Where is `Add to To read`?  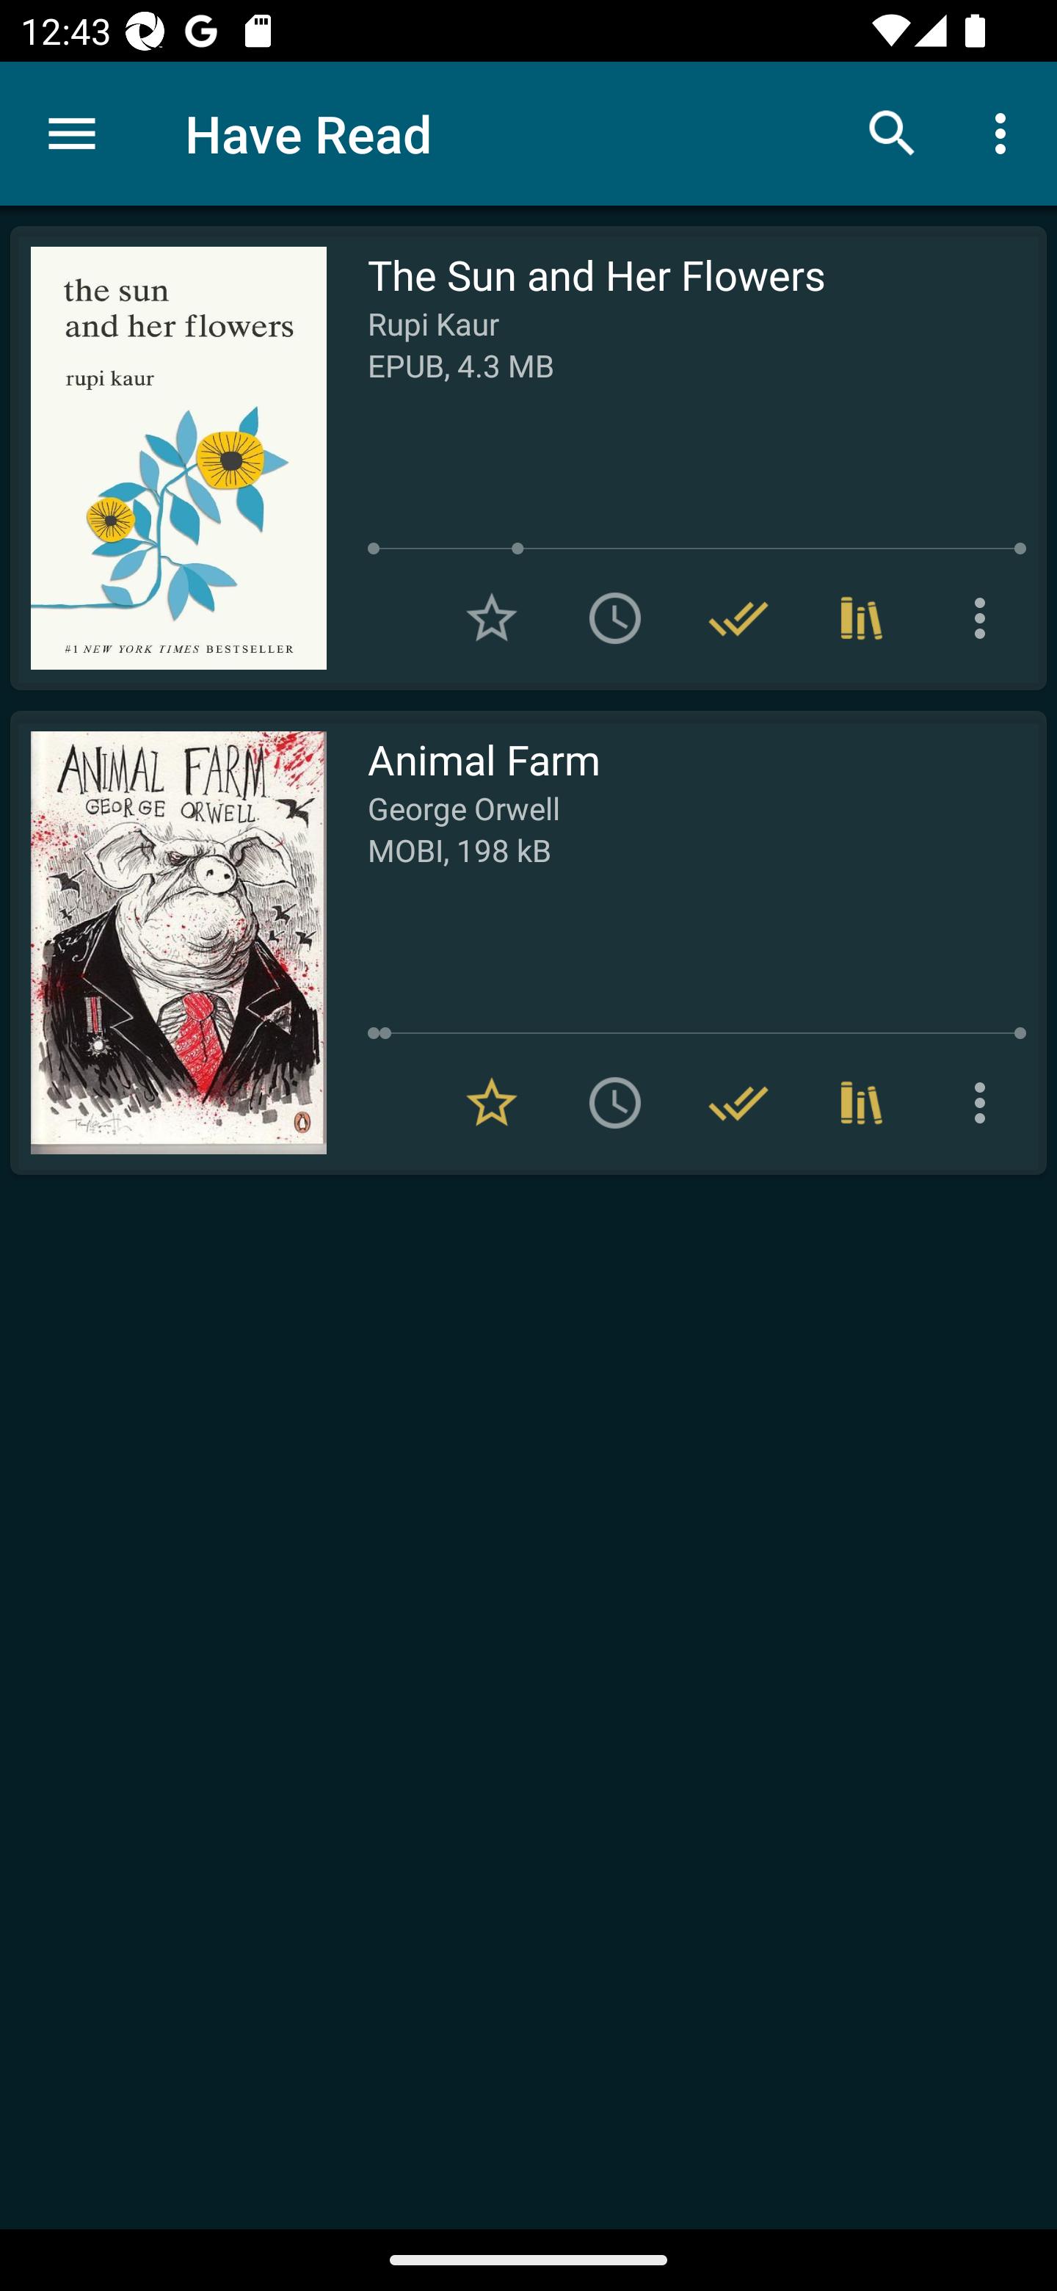 Add to To read is located at coordinates (615, 618).